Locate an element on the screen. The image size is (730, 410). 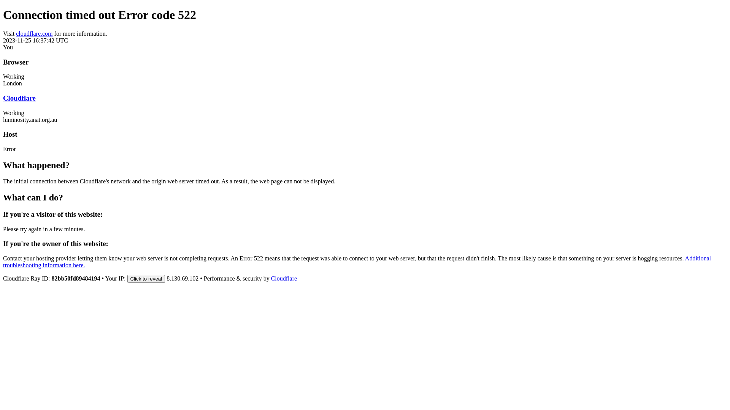
Additional troubleshooting information here. is located at coordinates (357, 262).